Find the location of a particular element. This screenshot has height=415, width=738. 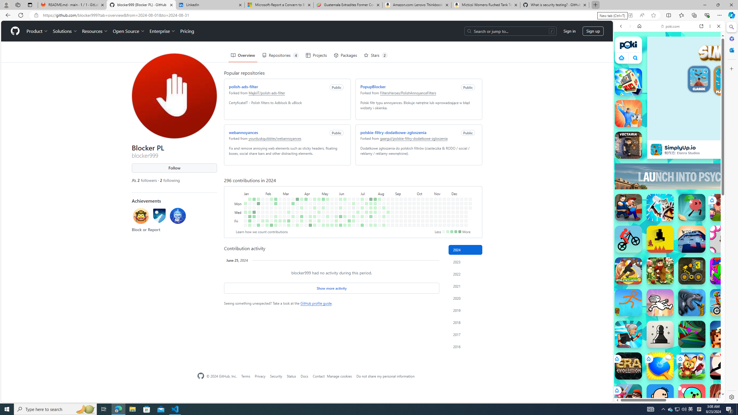

No contributions on December 4th. is located at coordinates (453, 212).